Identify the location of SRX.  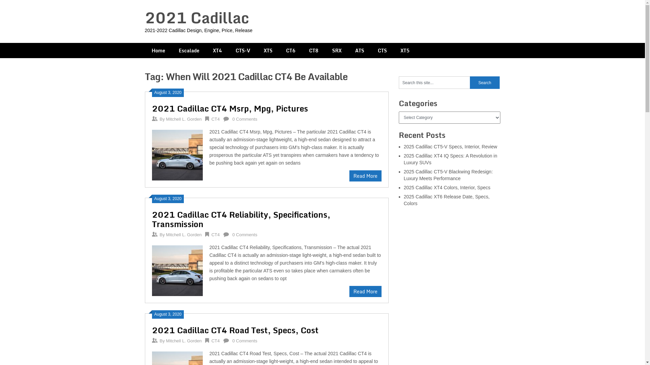
(337, 51).